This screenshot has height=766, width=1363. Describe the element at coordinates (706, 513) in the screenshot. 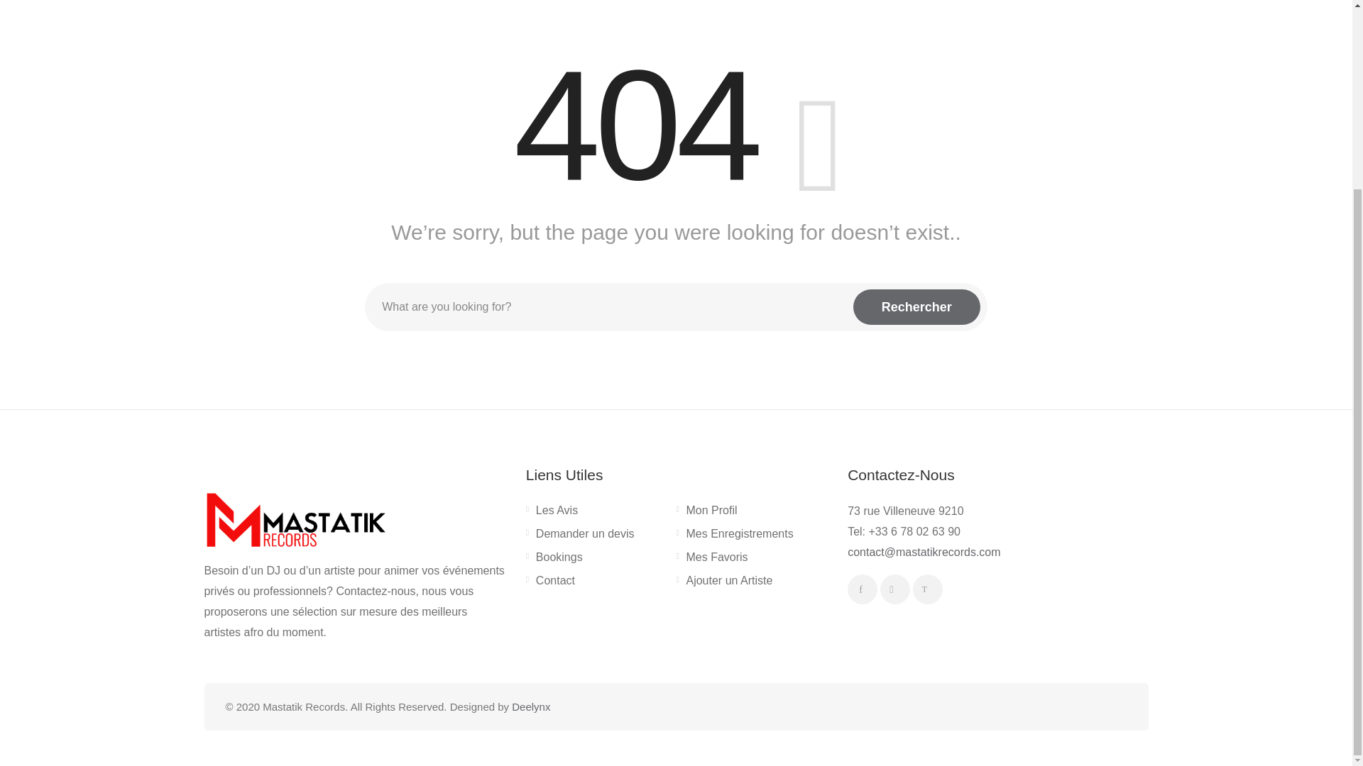

I see `Mon Profil` at that location.